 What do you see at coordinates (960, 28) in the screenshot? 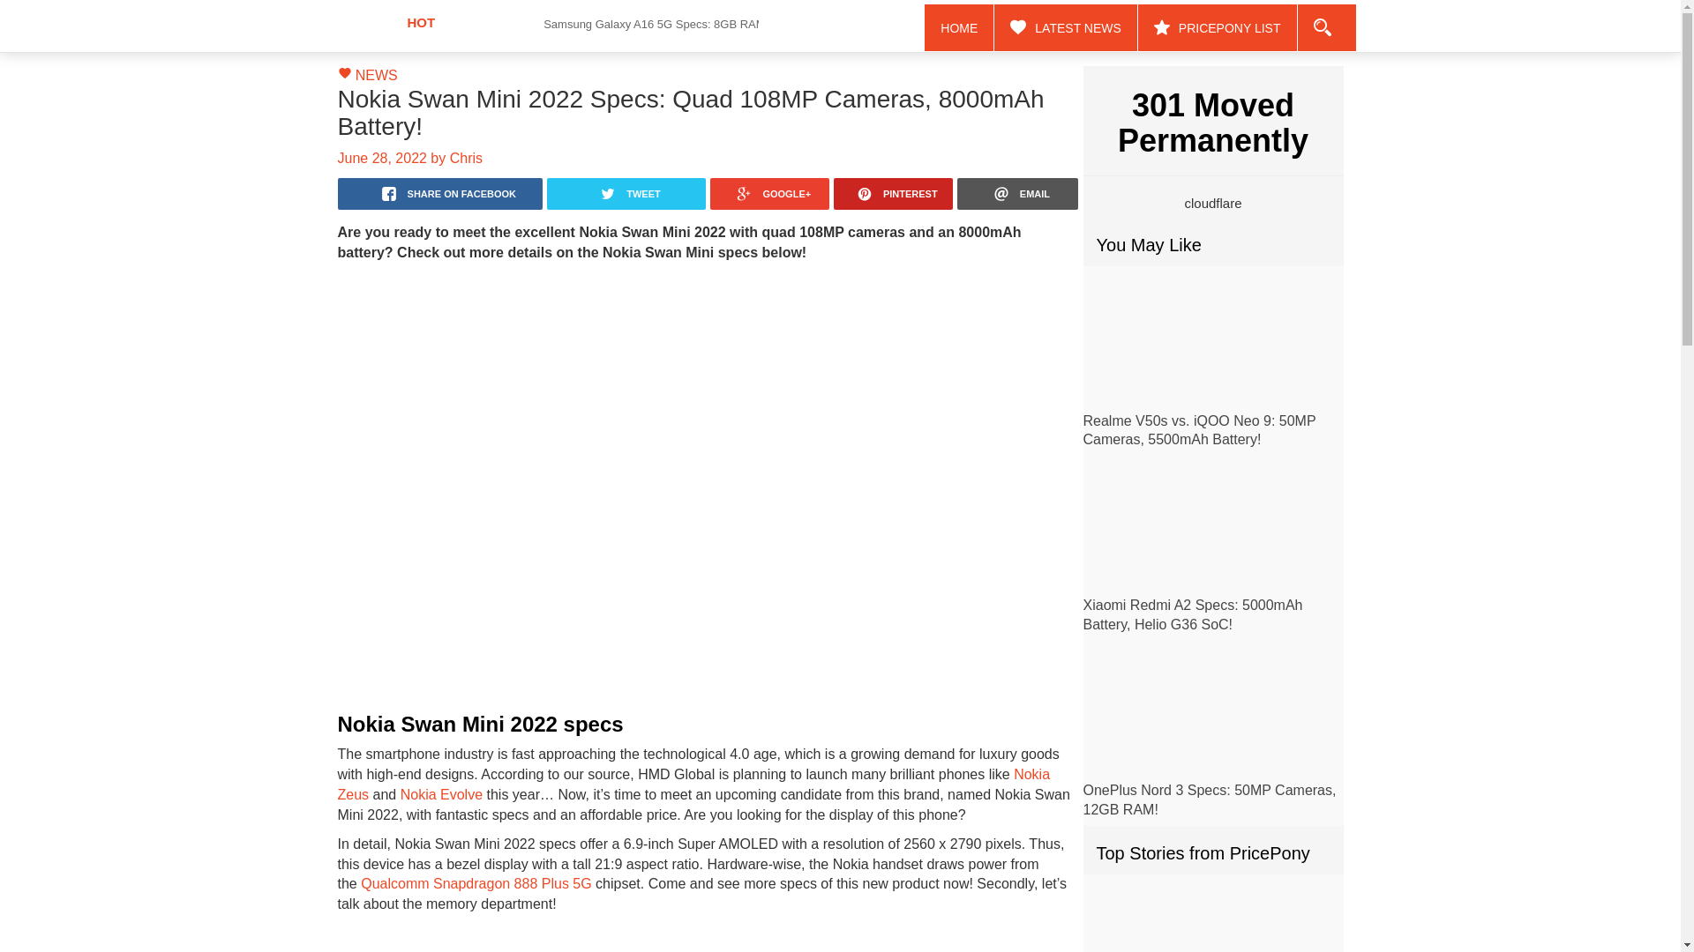
I see `HOME` at bounding box center [960, 28].